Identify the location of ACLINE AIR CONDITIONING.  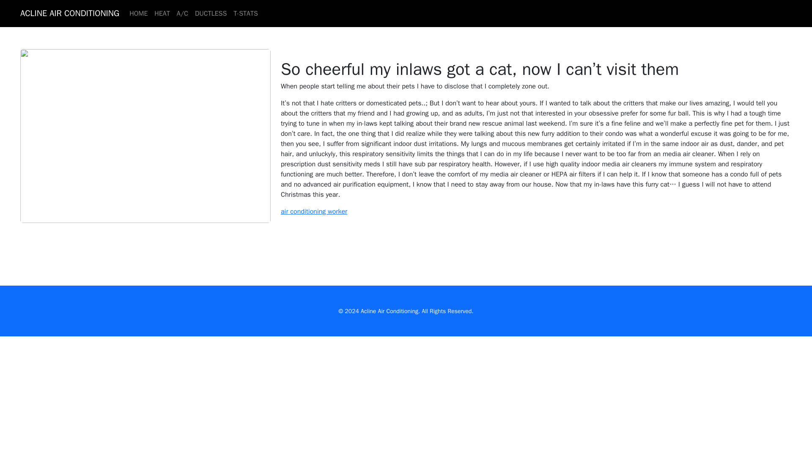
(70, 13).